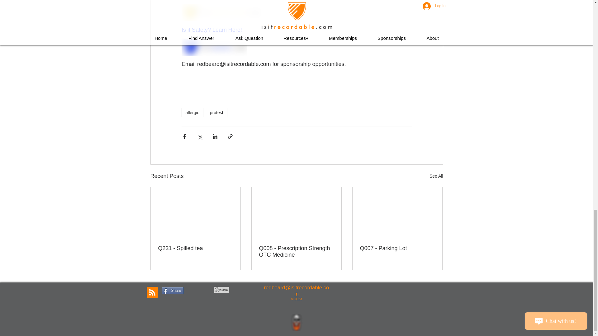 This screenshot has width=598, height=336. Describe the element at coordinates (192, 112) in the screenshot. I see `allergic` at that location.